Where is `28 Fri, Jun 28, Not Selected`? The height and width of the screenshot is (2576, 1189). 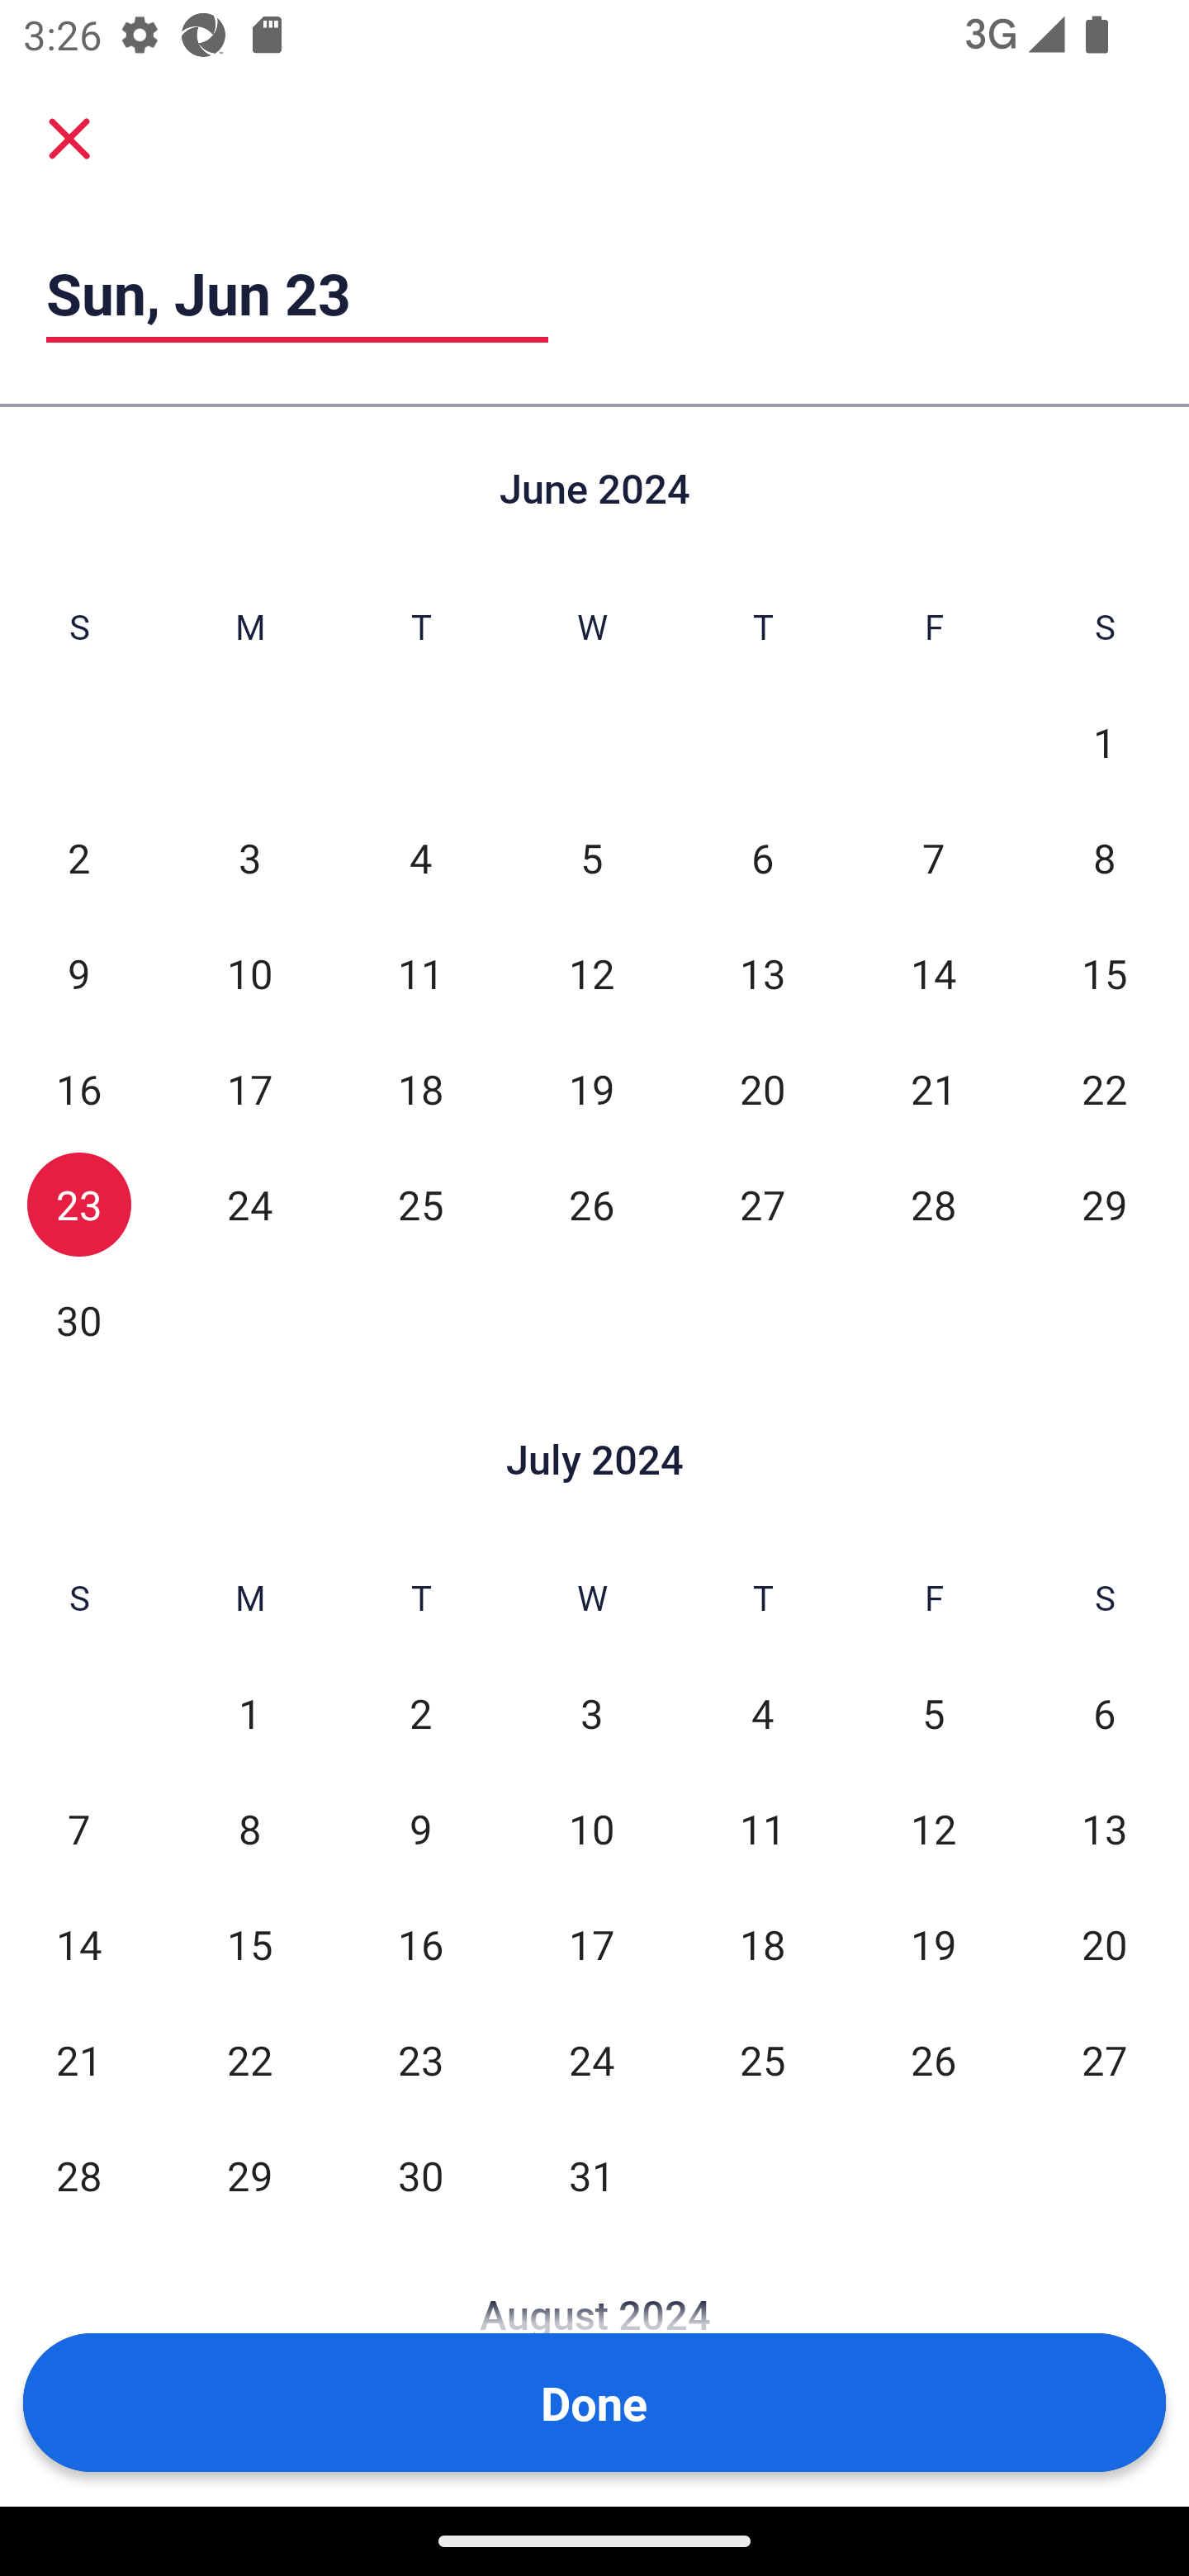 28 Fri, Jun 28, Not Selected is located at coordinates (933, 1204).